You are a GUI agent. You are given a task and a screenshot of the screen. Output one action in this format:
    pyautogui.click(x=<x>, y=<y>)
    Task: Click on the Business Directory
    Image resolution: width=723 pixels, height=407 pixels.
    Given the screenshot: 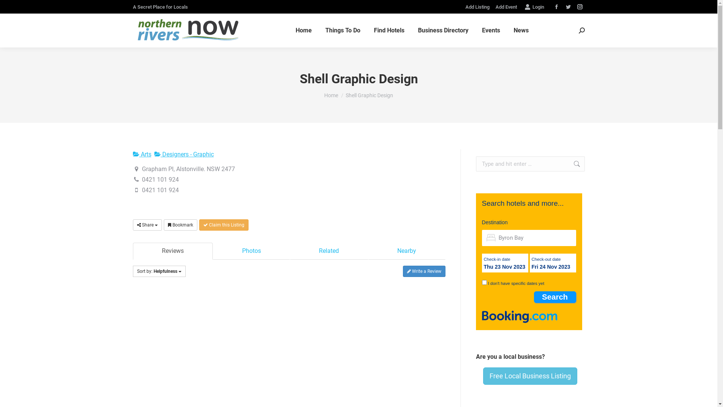 What is the action you would take?
    pyautogui.click(x=443, y=31)
    